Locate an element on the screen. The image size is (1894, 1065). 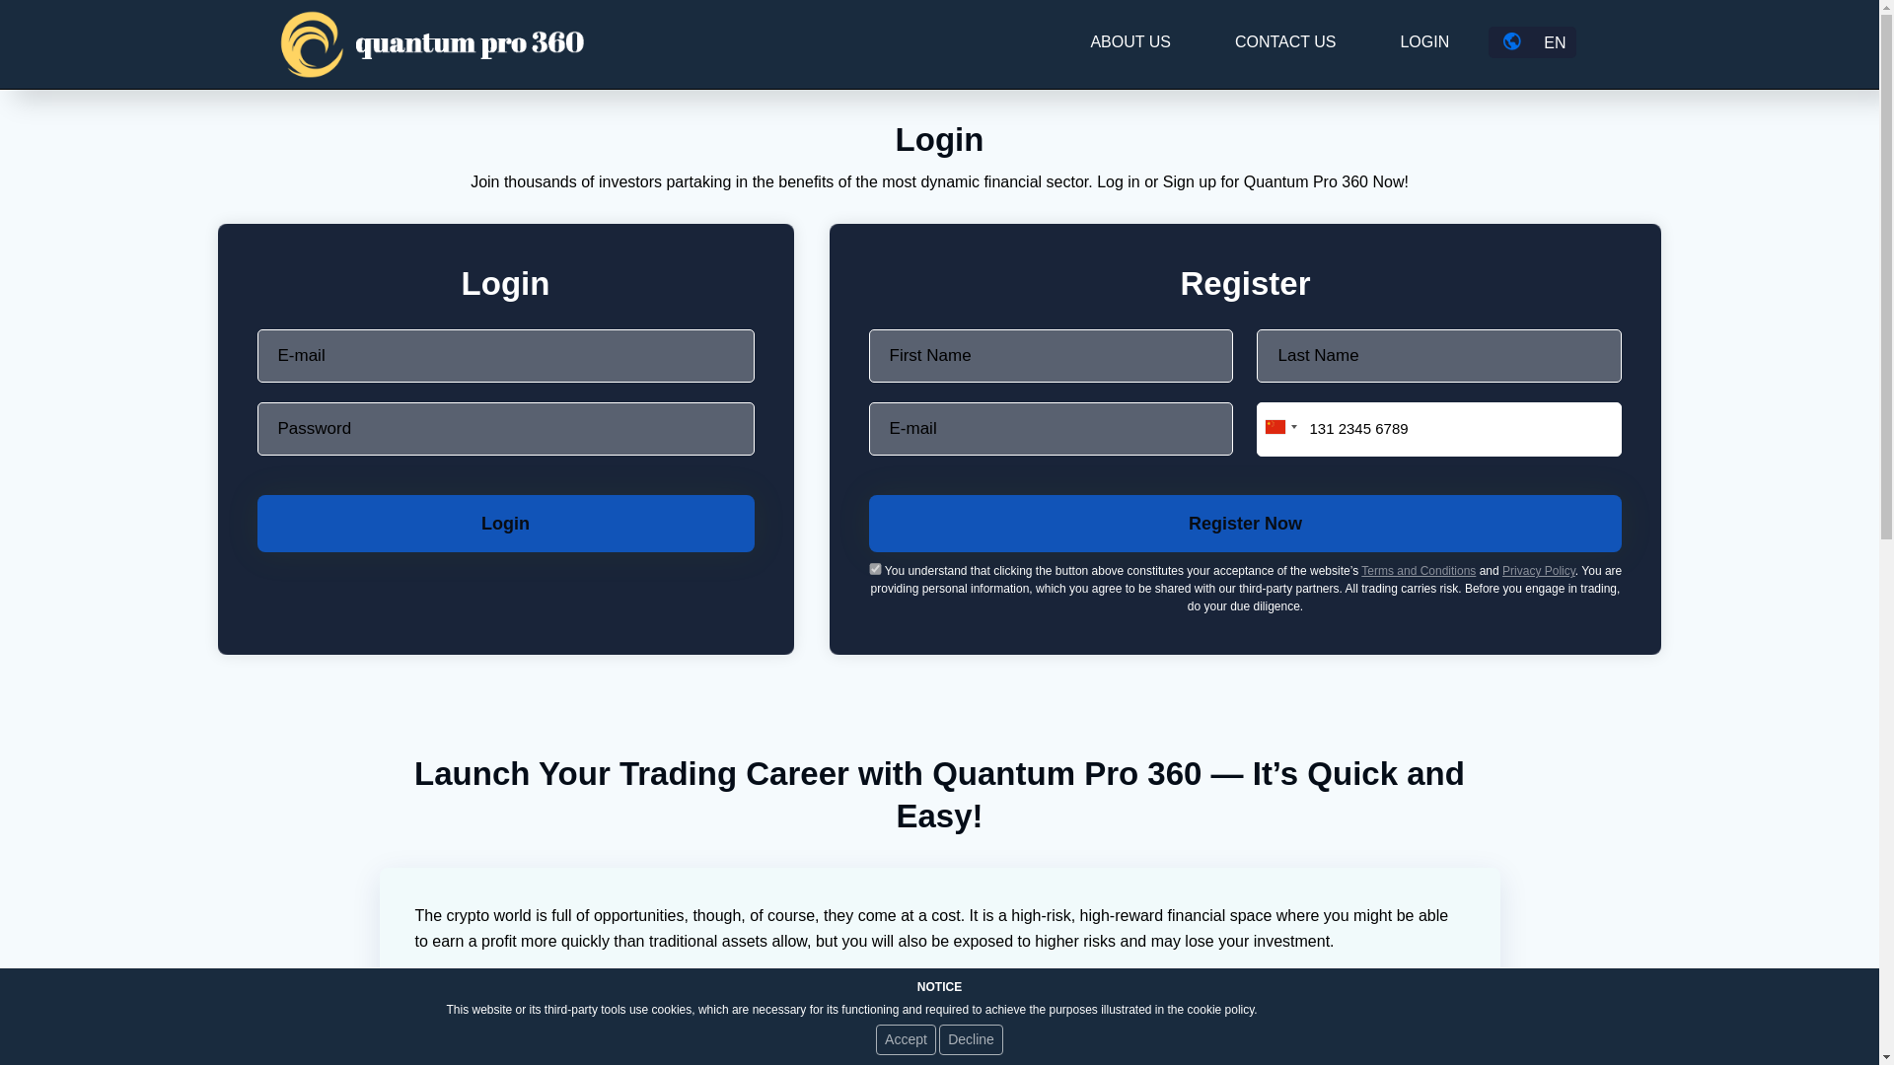
ABOUT US is located at coordinates (1130, 41).